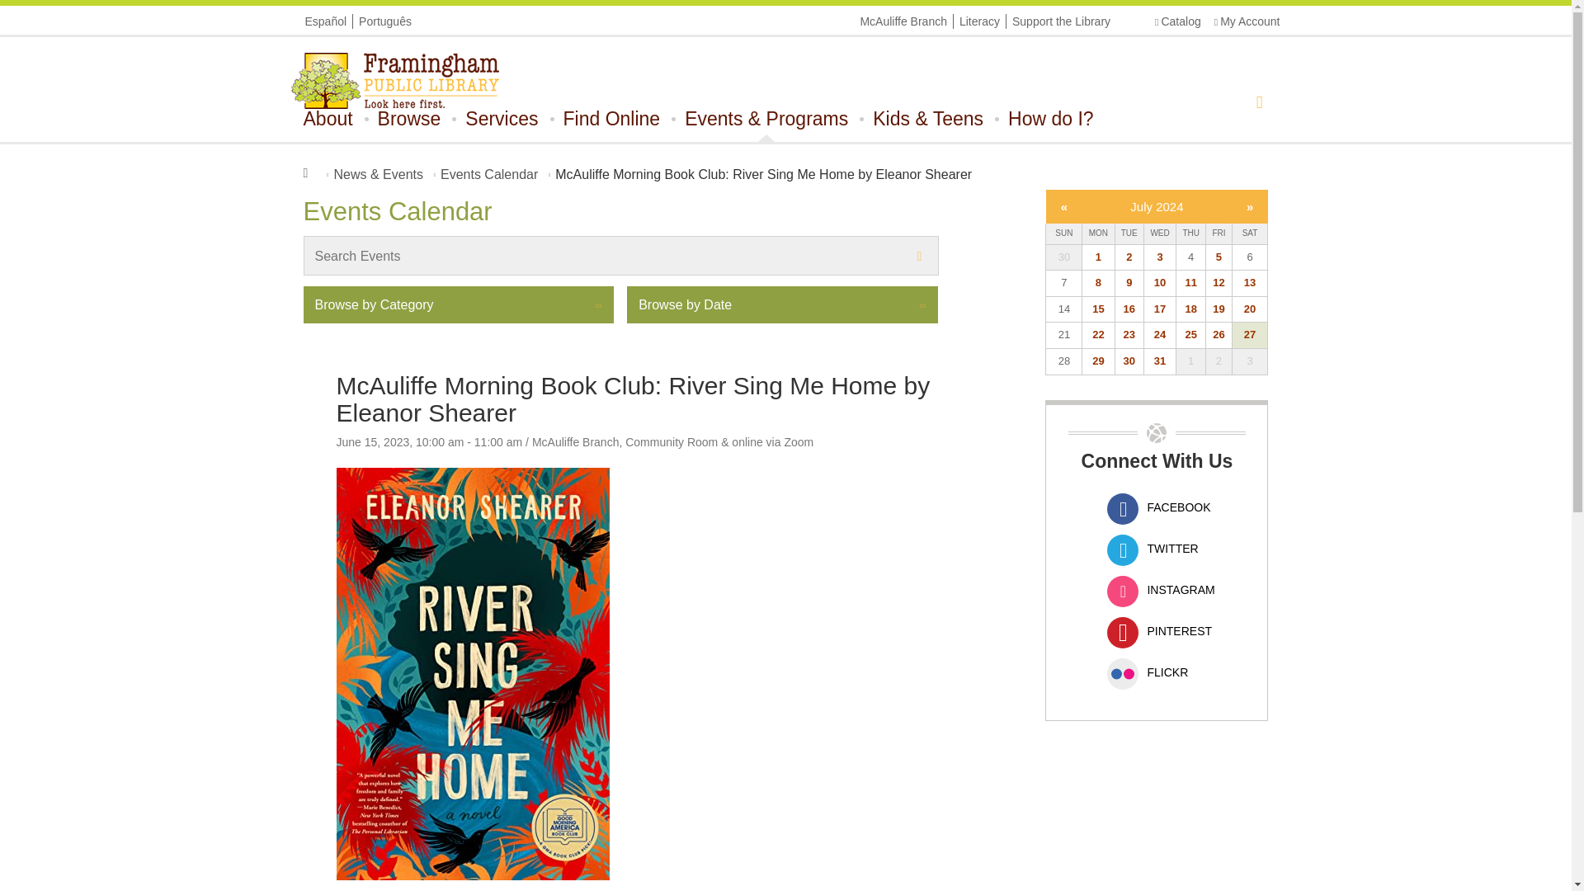 This screenshot has height=891, width=1584. What do you see at coordinates (459, 304) in the screenshot?
I see `Browse by Category` at bounding box center [459, 304].